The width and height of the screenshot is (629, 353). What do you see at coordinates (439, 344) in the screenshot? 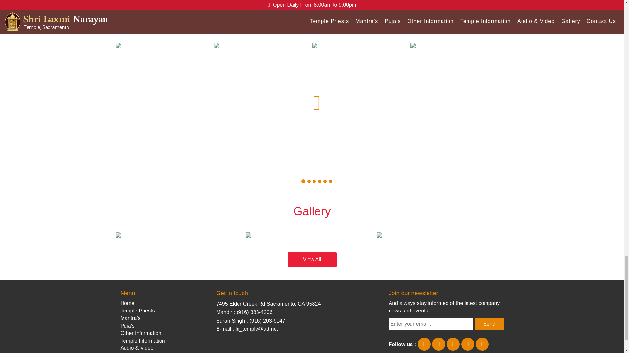
I see `Twitter` at bounding box center [439, 344].